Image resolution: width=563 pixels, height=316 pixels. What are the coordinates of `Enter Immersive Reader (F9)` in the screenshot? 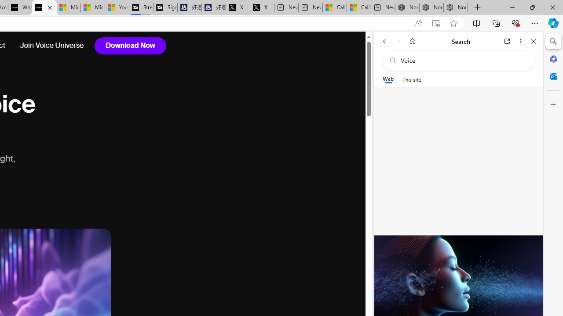 It's located at (436, 23).